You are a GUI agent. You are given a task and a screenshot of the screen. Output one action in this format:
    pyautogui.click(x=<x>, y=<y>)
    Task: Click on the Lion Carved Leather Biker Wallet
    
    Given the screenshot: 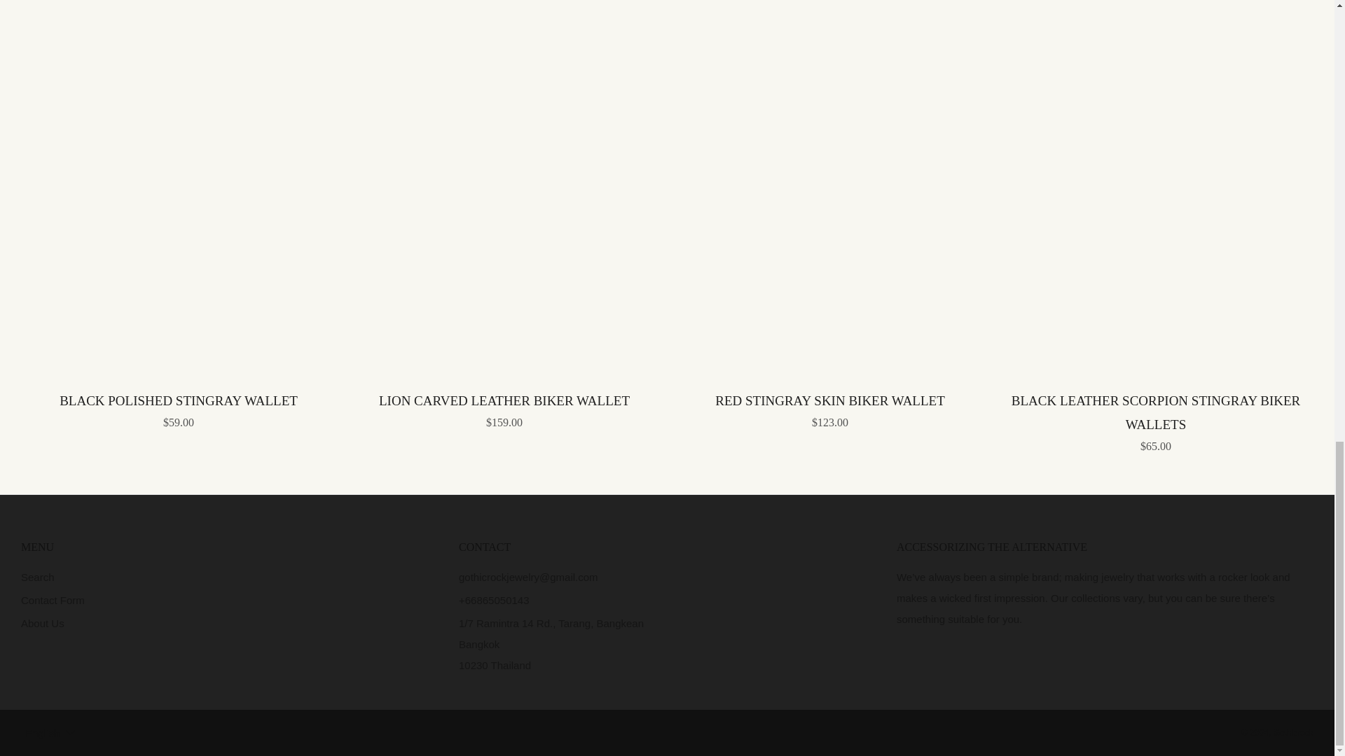 What is the action you would take?
    pyautogui.click(x=504, y=409)
    